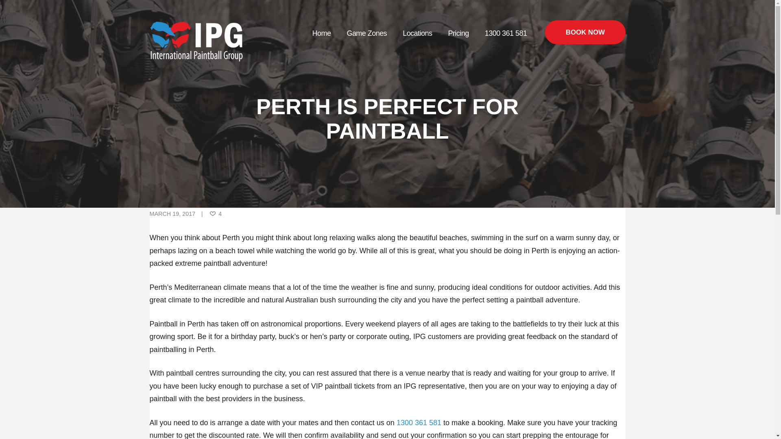 The height and width of the screenshot is (439, 781). I want to click on Pricing, so click(458, 33).